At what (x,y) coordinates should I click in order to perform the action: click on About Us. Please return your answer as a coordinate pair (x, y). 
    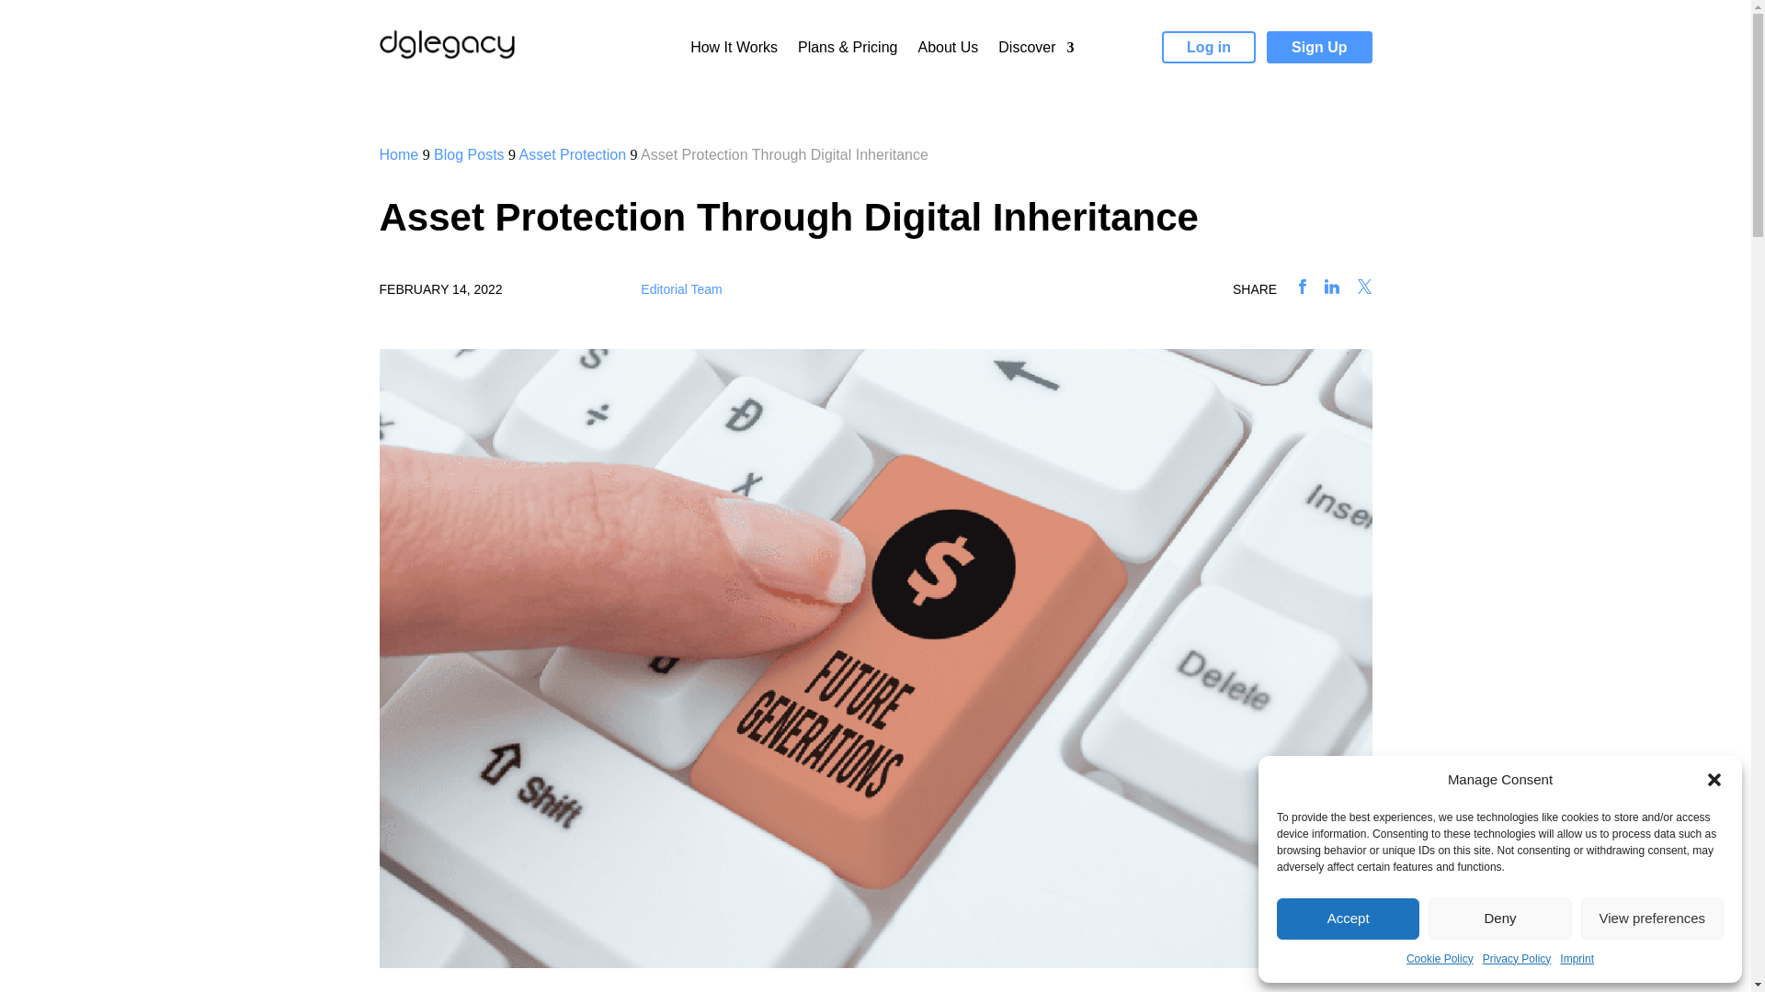
    Looking at the image, I should click on (947, 51).